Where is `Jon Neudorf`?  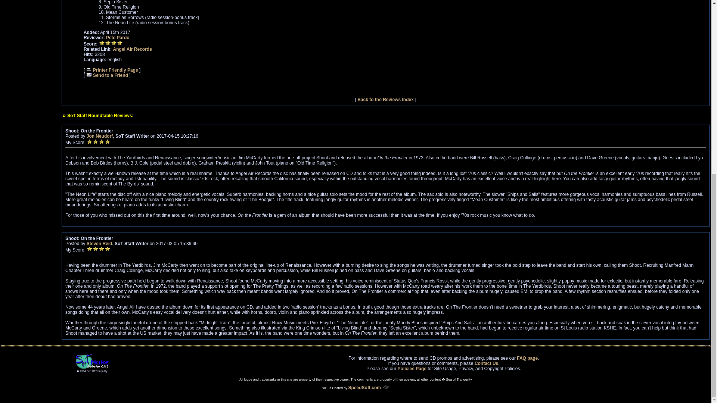 Jon Neudorf is located at coordinates (100, 136).